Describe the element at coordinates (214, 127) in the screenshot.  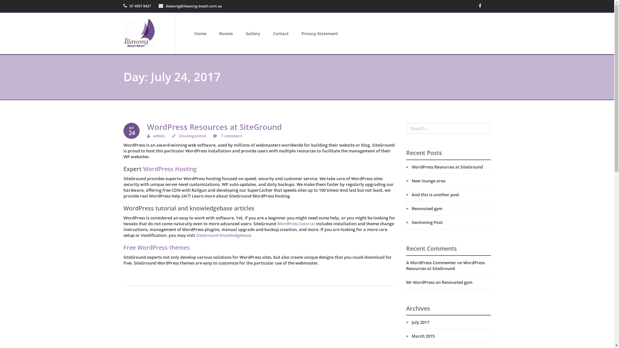
I see `WordPress Resources at SiteGround` at that location.